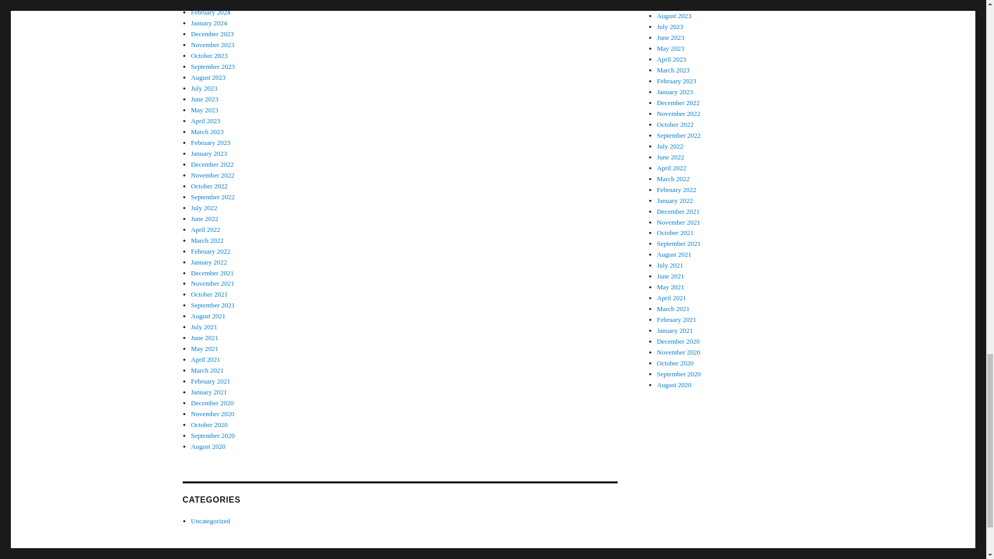 The image size is (994, 559). What do you see at coordinates (207, 2) in the screenshot?
I see `March 2024` at bounding box center [207, 2].